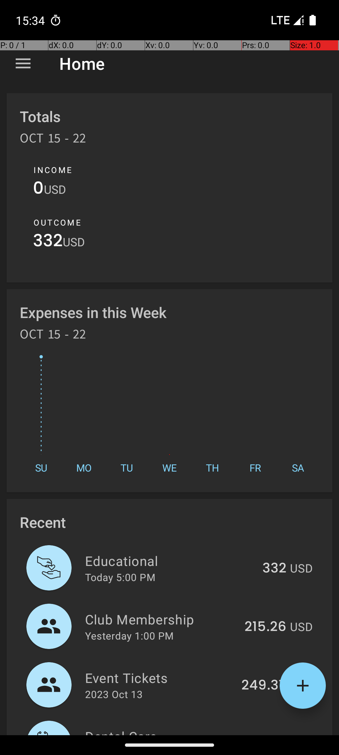 Image resolution: width=339 pixels, height=755 pixels. I want to click on 92.64, so click(267, 734).